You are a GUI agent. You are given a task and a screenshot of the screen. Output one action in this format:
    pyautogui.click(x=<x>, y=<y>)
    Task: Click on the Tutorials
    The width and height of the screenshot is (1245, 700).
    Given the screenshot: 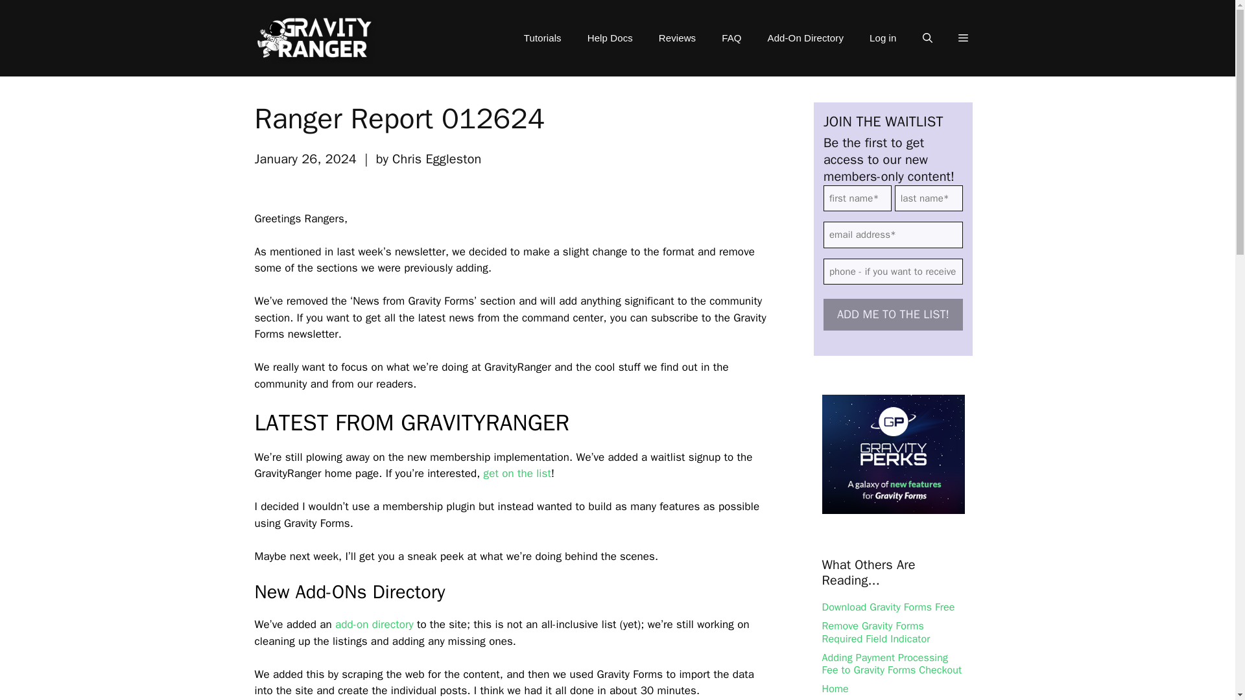 What is the action you would take?
    pyautogui.click(x=542, y=38)
    